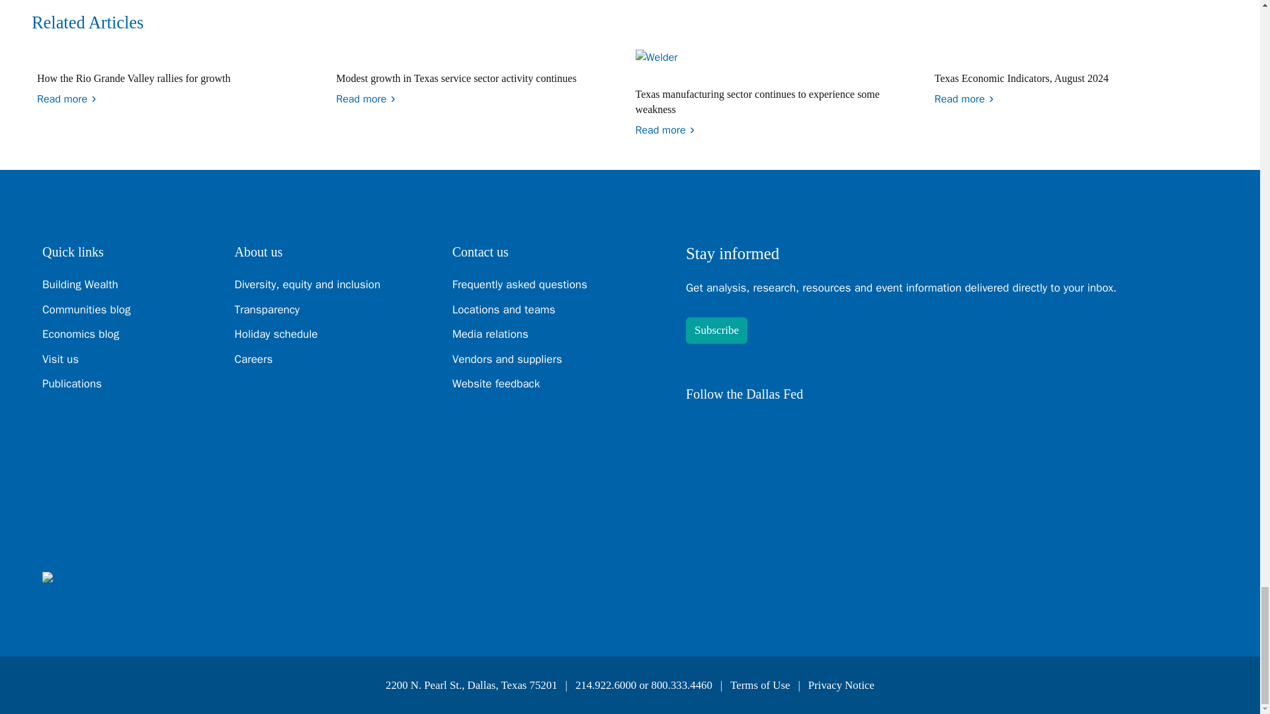 The width and height of the screenshot is (1270, 714). Describe the element at coordinates (870, 428) in the screenshot. I see `Dallas Fed on Glassdoor` at that location.